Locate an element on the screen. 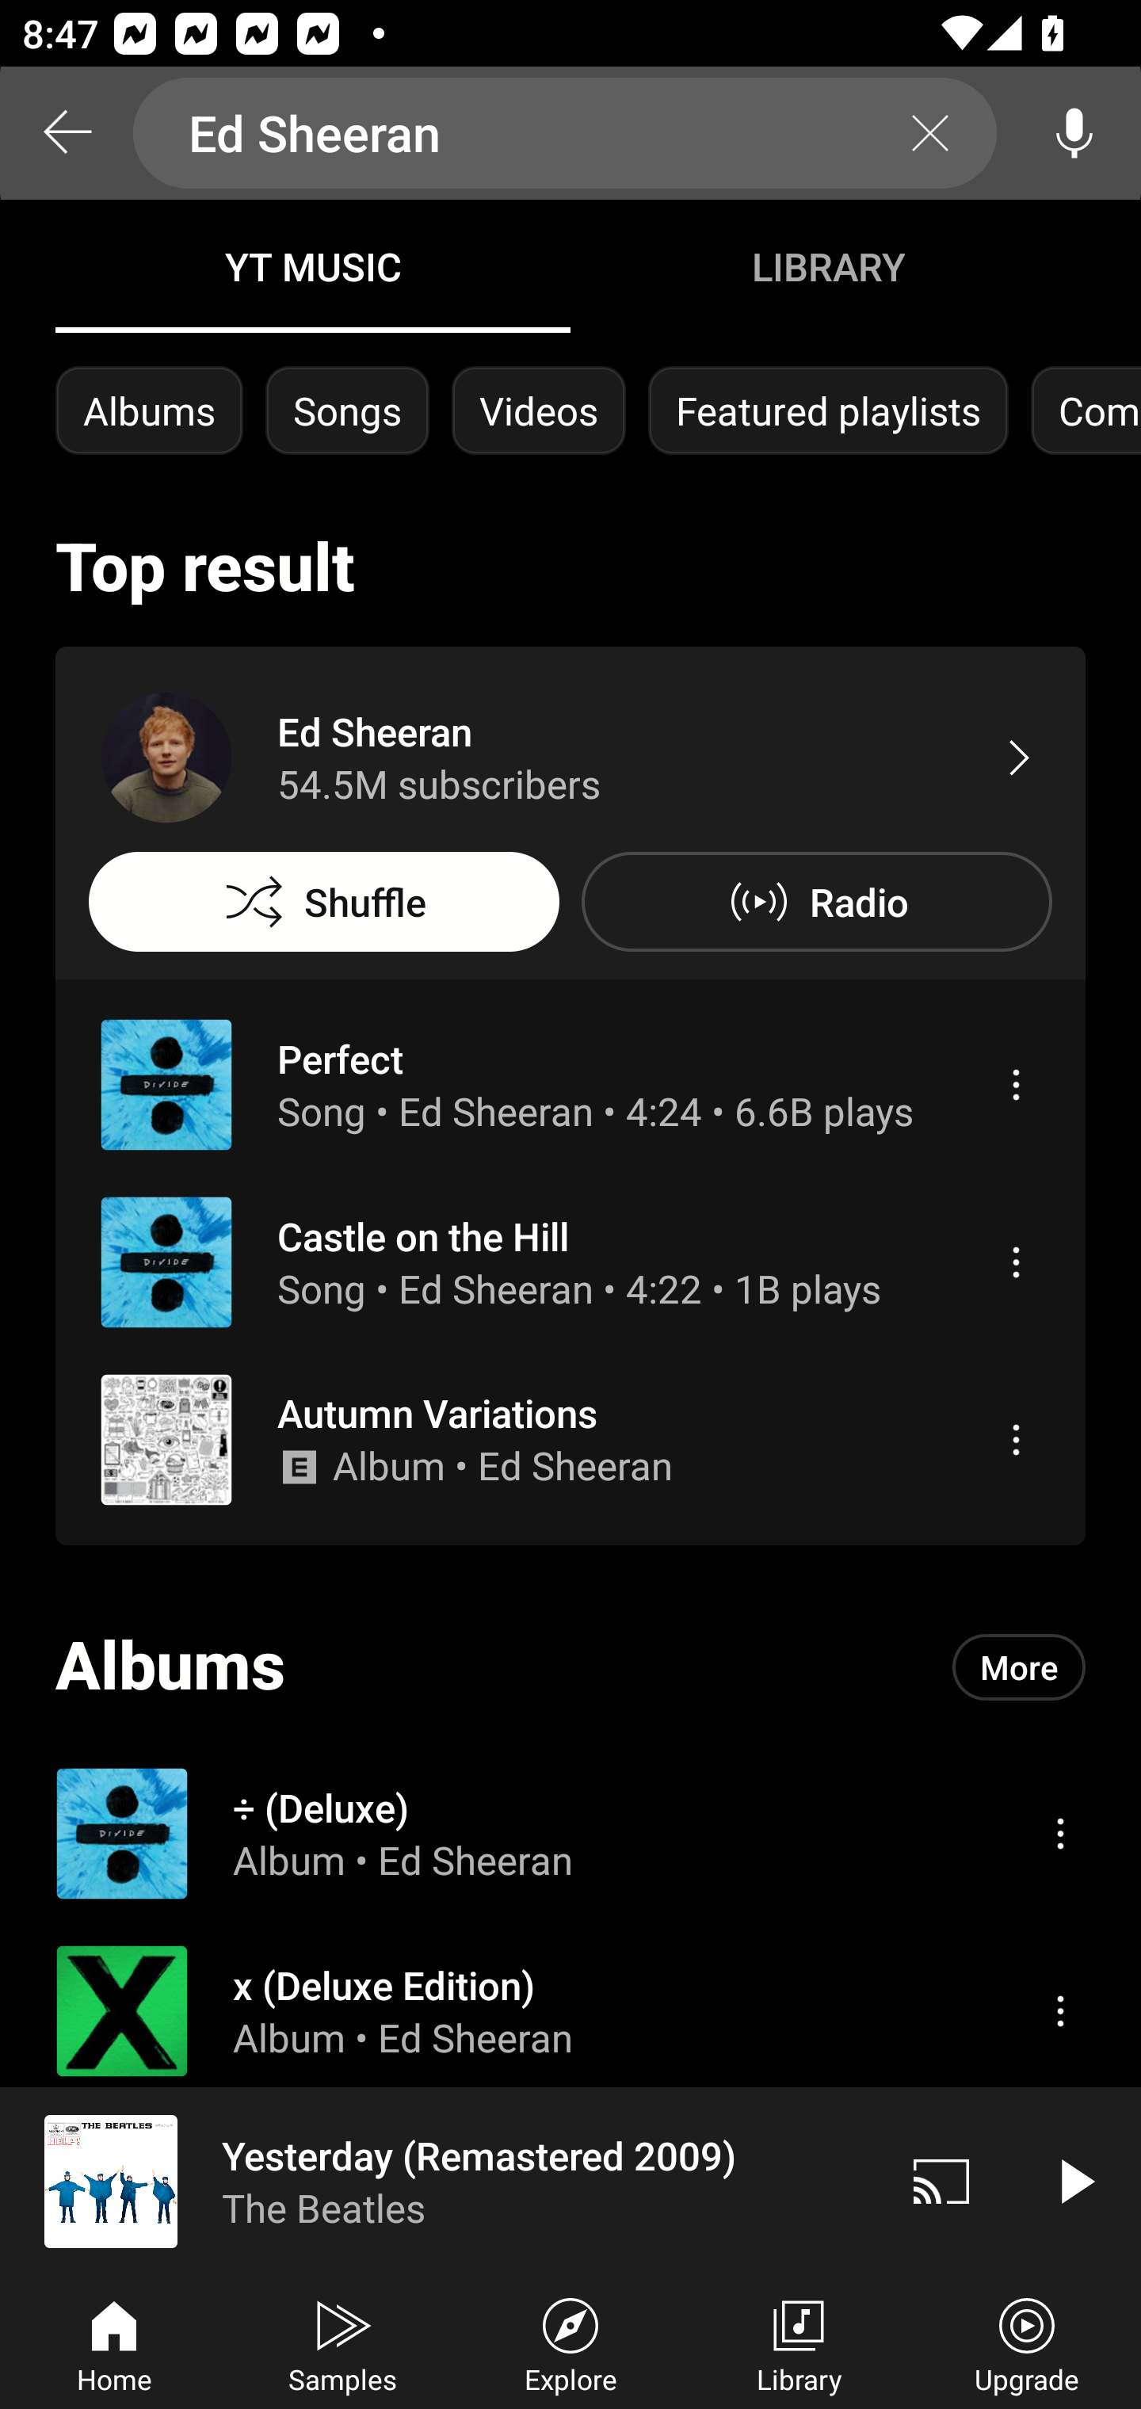  Home is located at coordinates (114, 2342).